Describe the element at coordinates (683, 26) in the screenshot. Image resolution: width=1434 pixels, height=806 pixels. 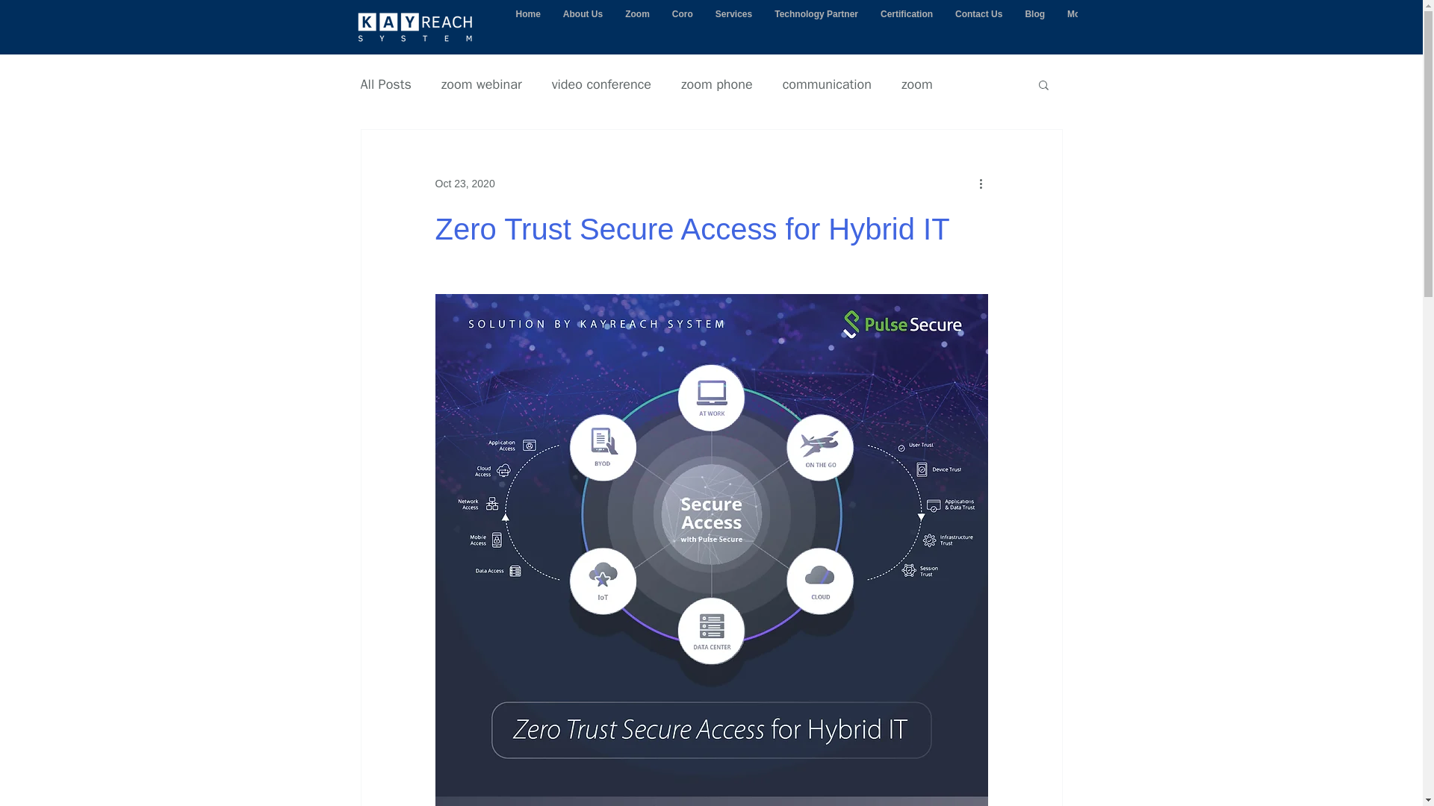
I see `Coro` at that location.